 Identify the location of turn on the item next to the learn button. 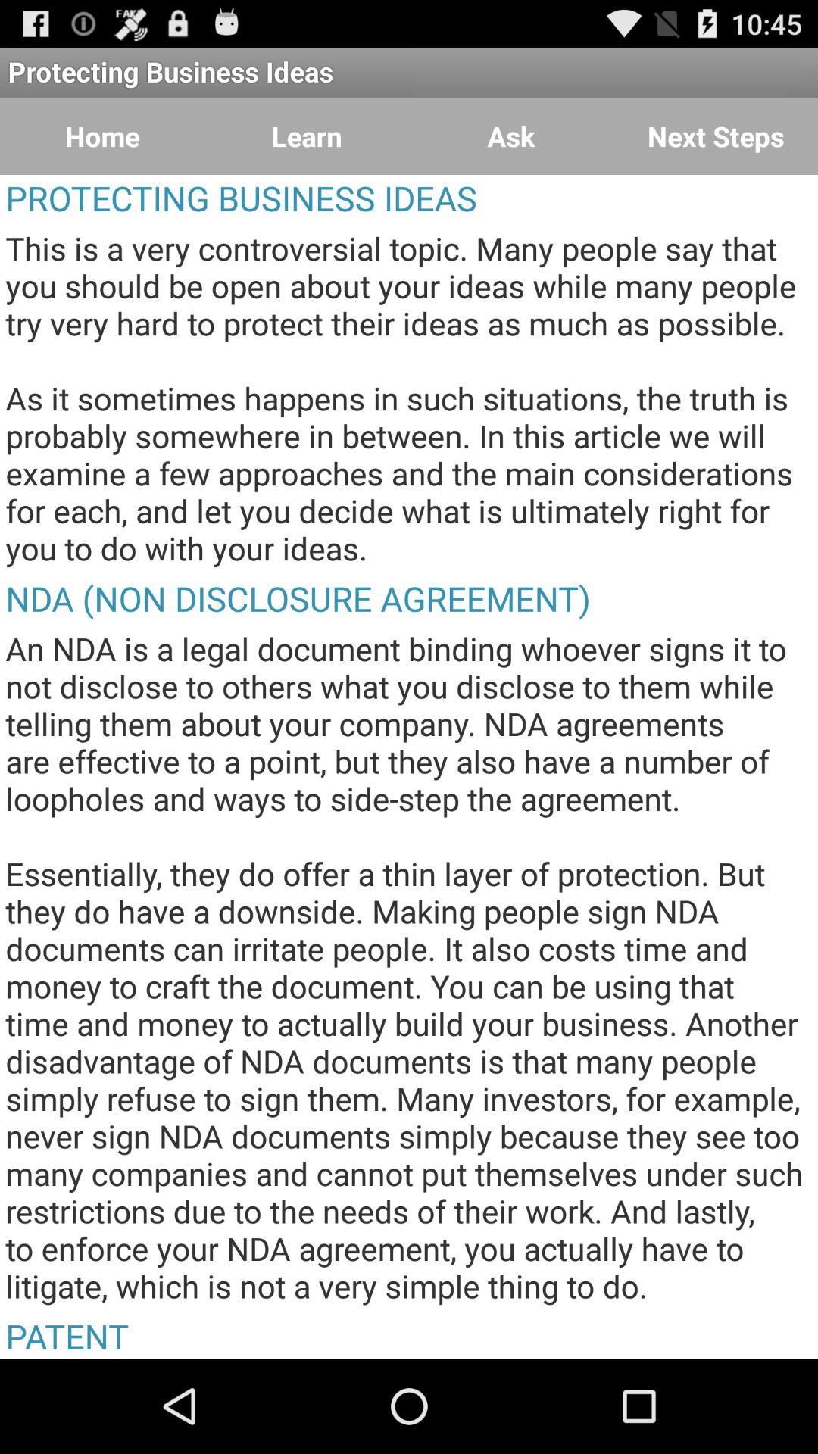
(511, 136).